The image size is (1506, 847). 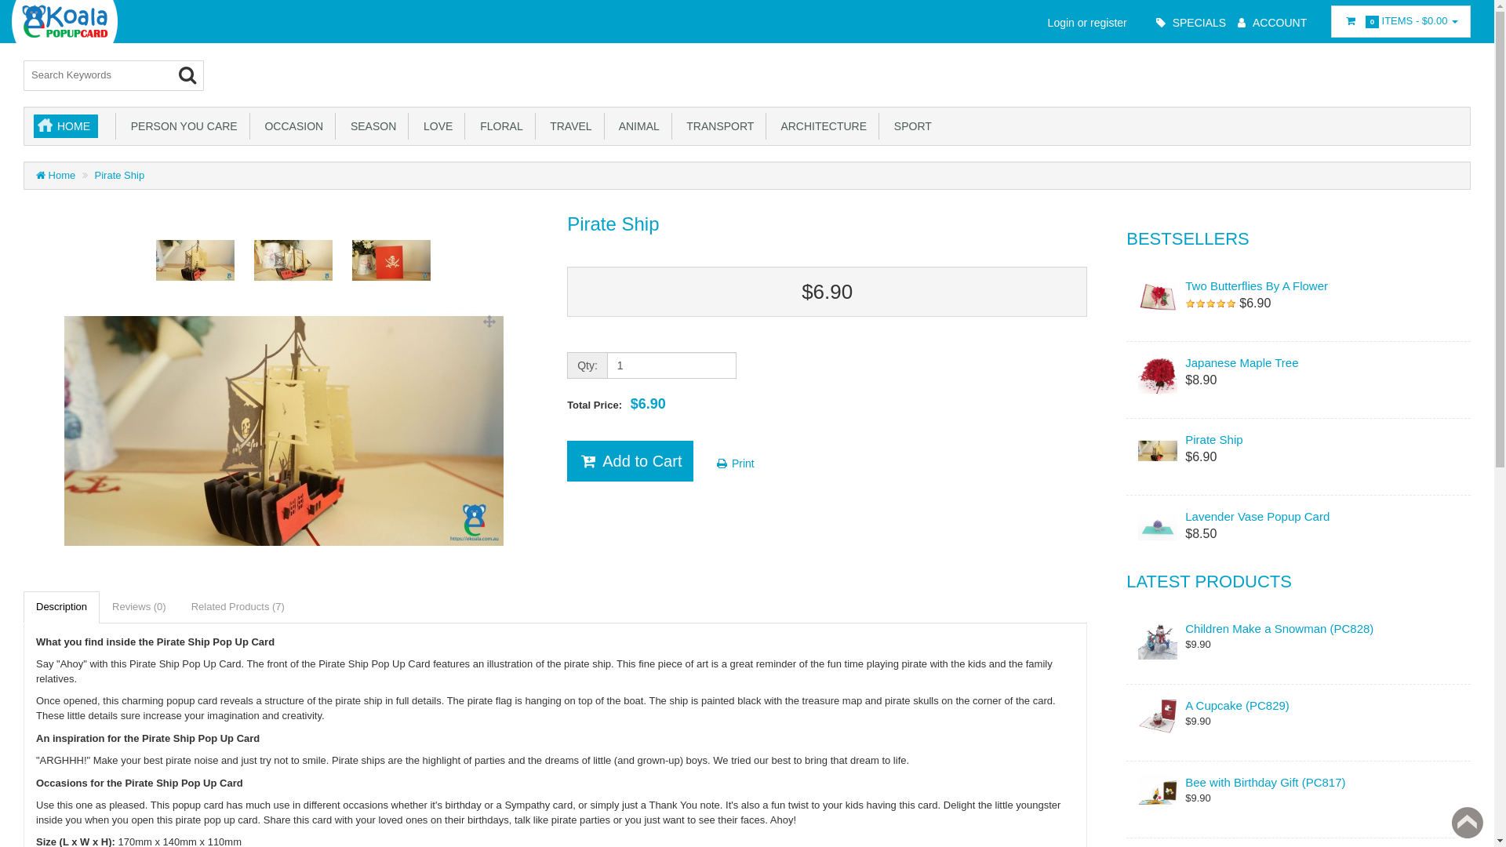 What do you see at coordinates (1299, 362) in the screenshot?
I see `Japanese Maple Tree` at bounding box center [1299, 362].